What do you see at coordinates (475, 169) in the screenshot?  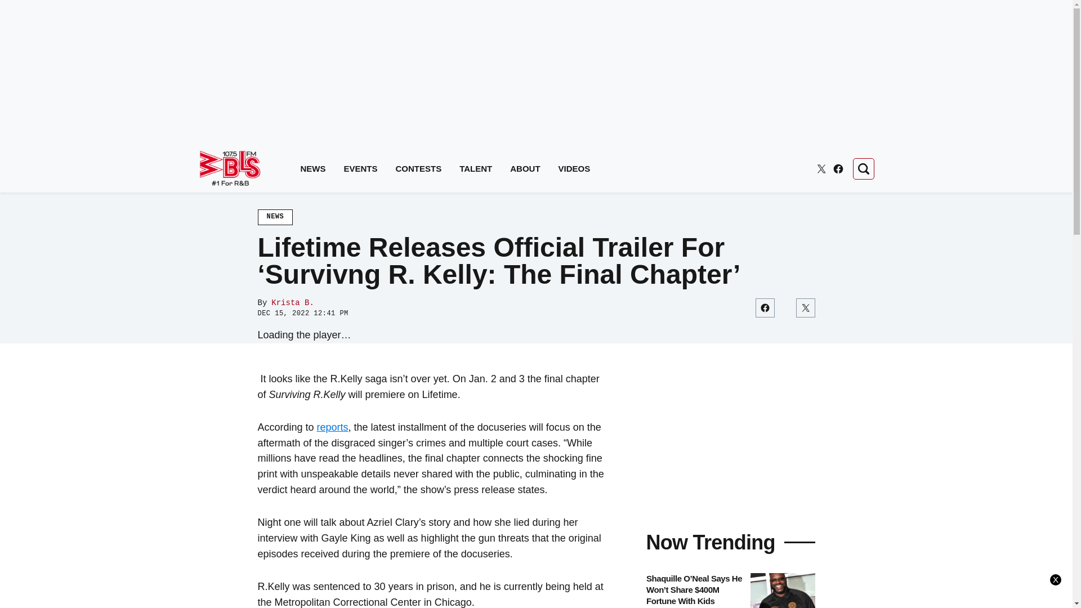 I see `TALENT` at bounding box center [475, 169].